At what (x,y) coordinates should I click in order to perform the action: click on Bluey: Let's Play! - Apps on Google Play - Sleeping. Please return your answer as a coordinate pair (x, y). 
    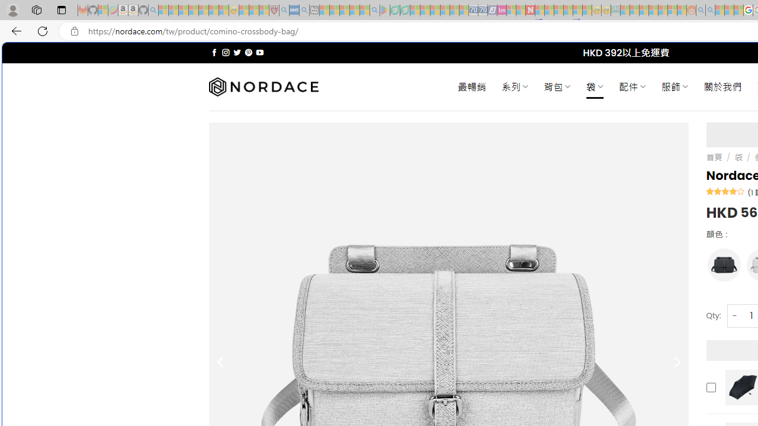
    Looking at the image, I should click on (385, 11).